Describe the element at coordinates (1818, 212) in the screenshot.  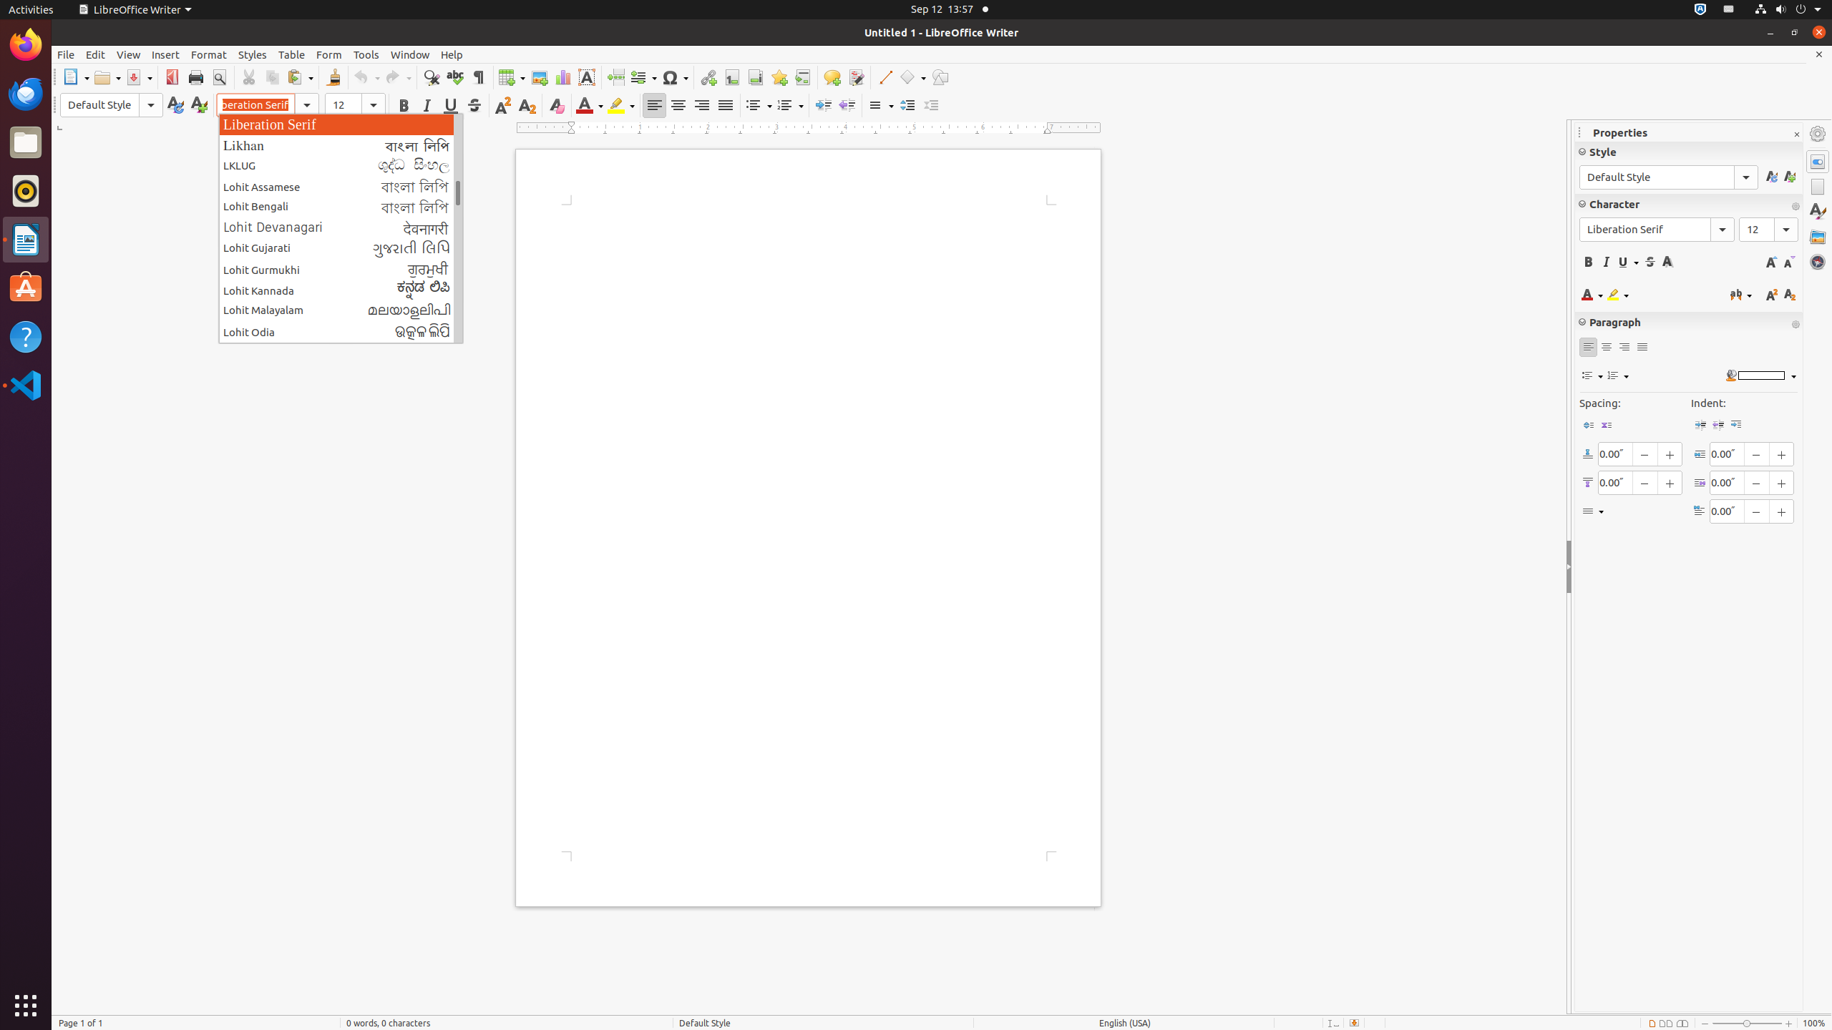
I see `Styles` at that location.